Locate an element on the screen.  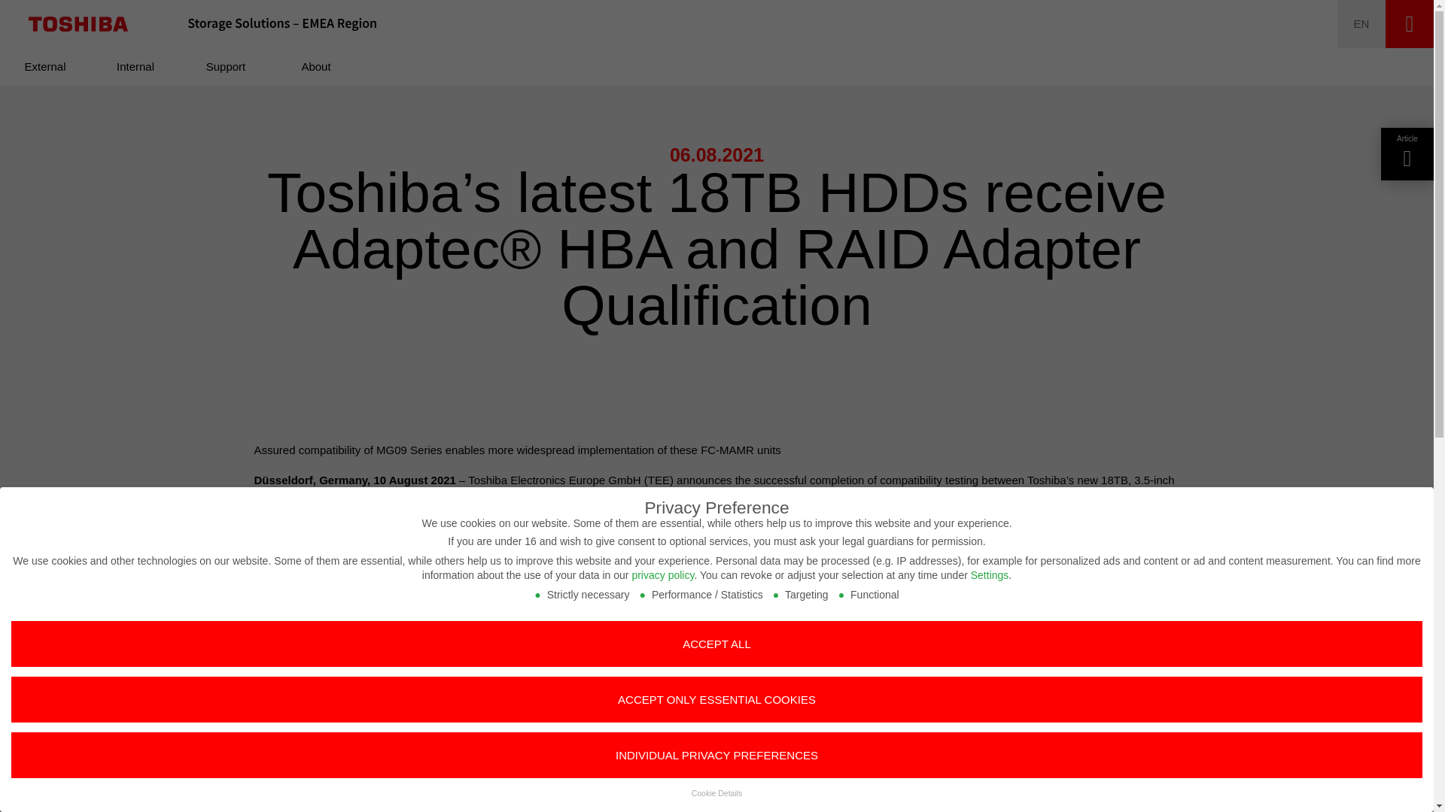
About is located at coordinates (316, 66).